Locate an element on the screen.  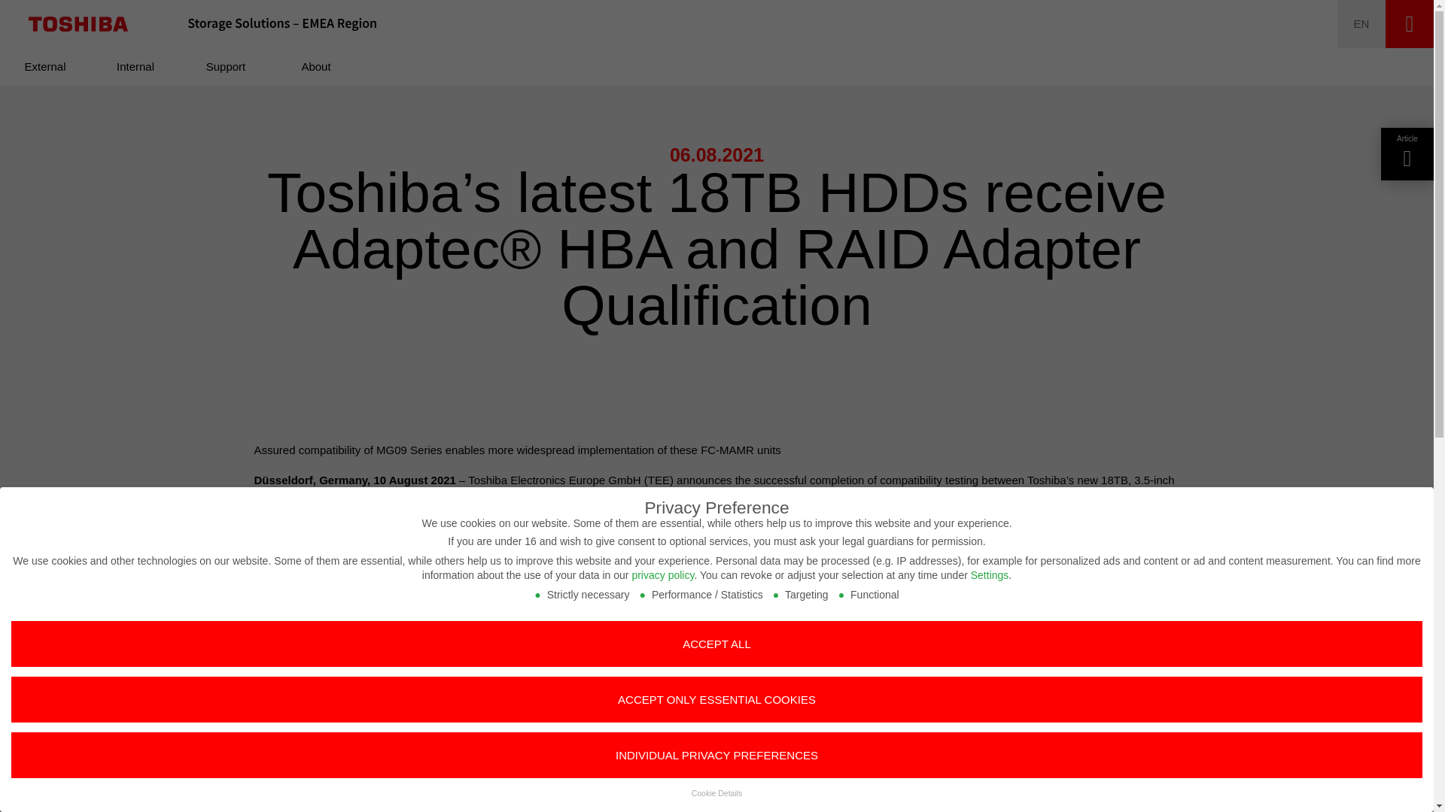
About is located at coordinates (316, 66).